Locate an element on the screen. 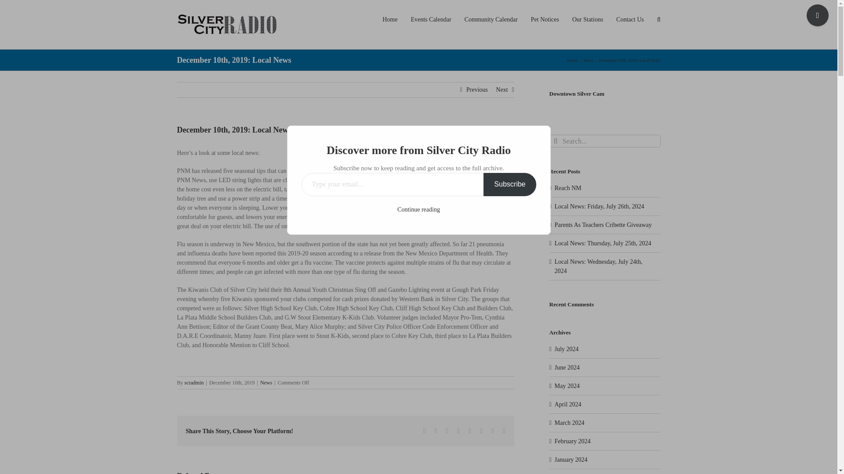  Previous is located at coordinates (477, 90).